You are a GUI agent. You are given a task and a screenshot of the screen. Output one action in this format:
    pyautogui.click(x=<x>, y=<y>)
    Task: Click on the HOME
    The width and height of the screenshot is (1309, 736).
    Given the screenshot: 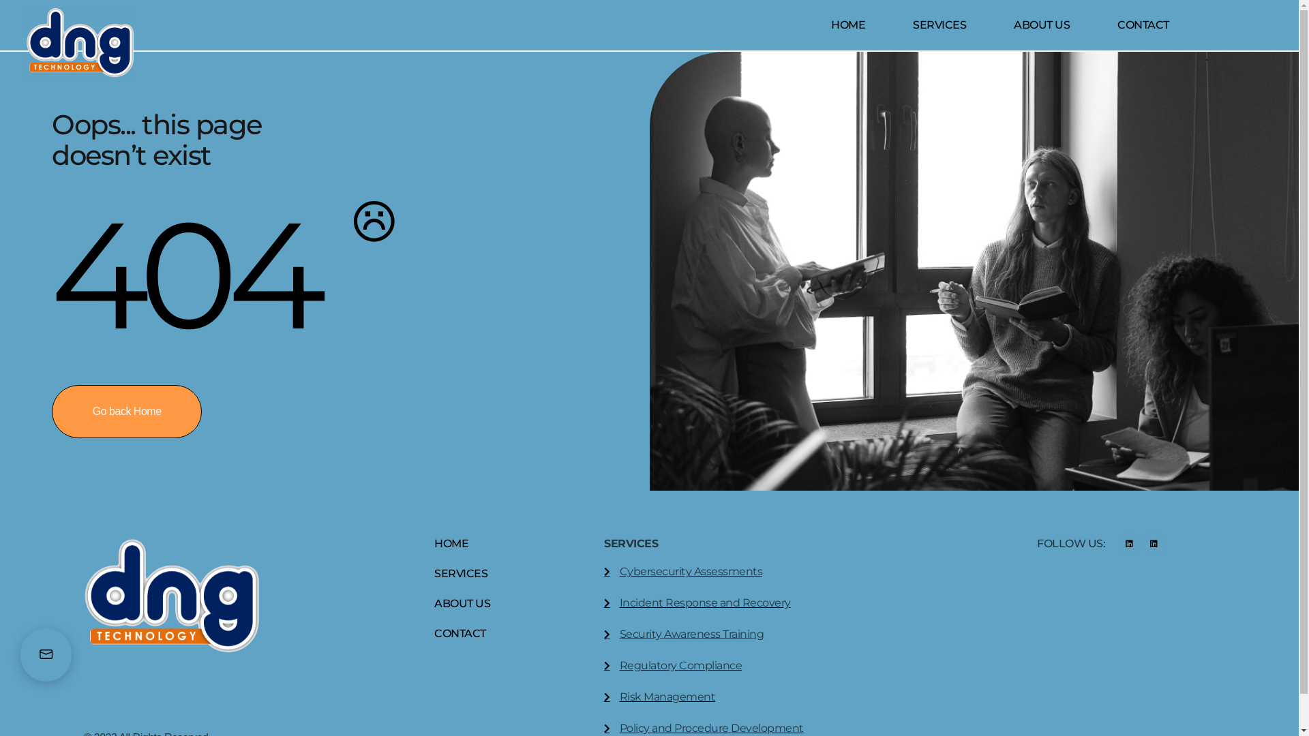 What is the action you would take?
    pyautogui.click(x=848, y=25)
    